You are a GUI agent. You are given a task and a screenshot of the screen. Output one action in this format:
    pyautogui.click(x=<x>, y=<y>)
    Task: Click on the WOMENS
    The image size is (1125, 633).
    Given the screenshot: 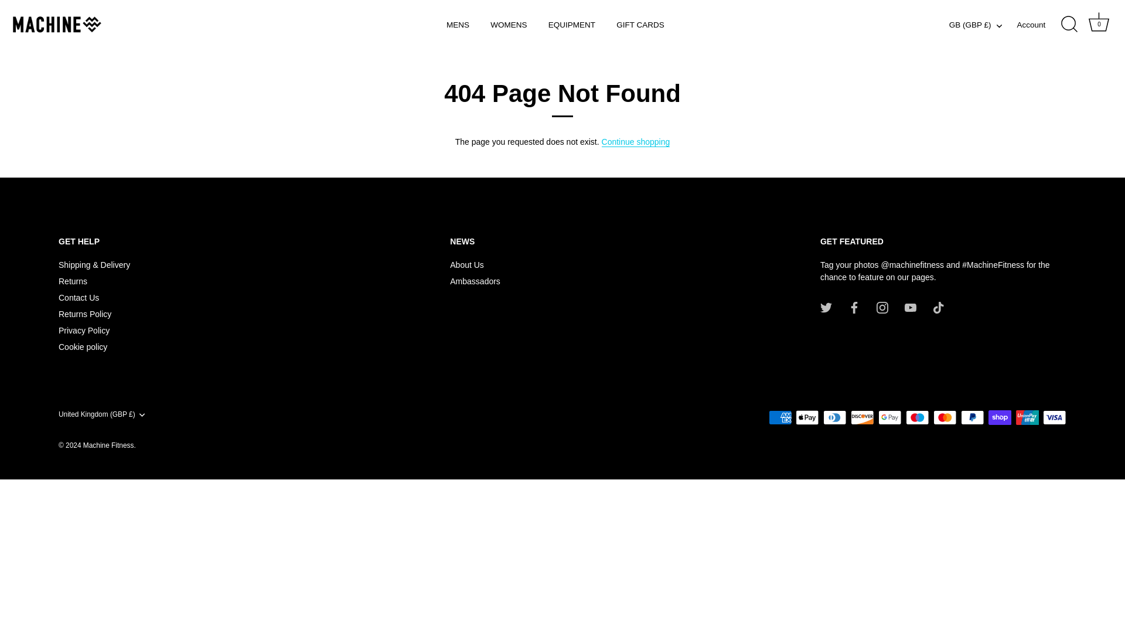 What is the action you would take?
    pyautogui.click(x=509, y=25)
    